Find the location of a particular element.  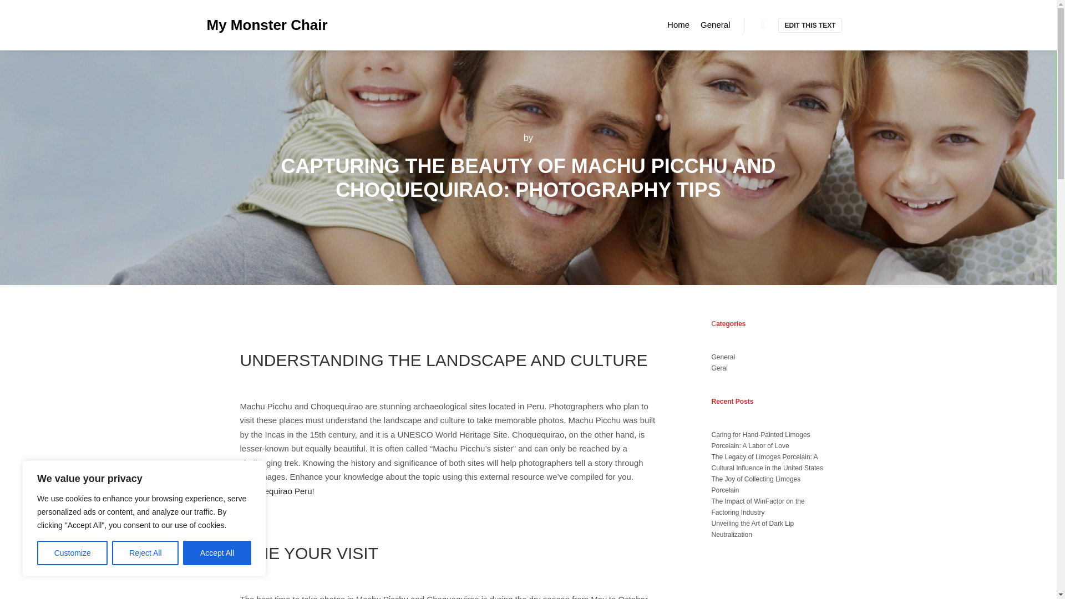

Geral is located at coordinates (719, 368).